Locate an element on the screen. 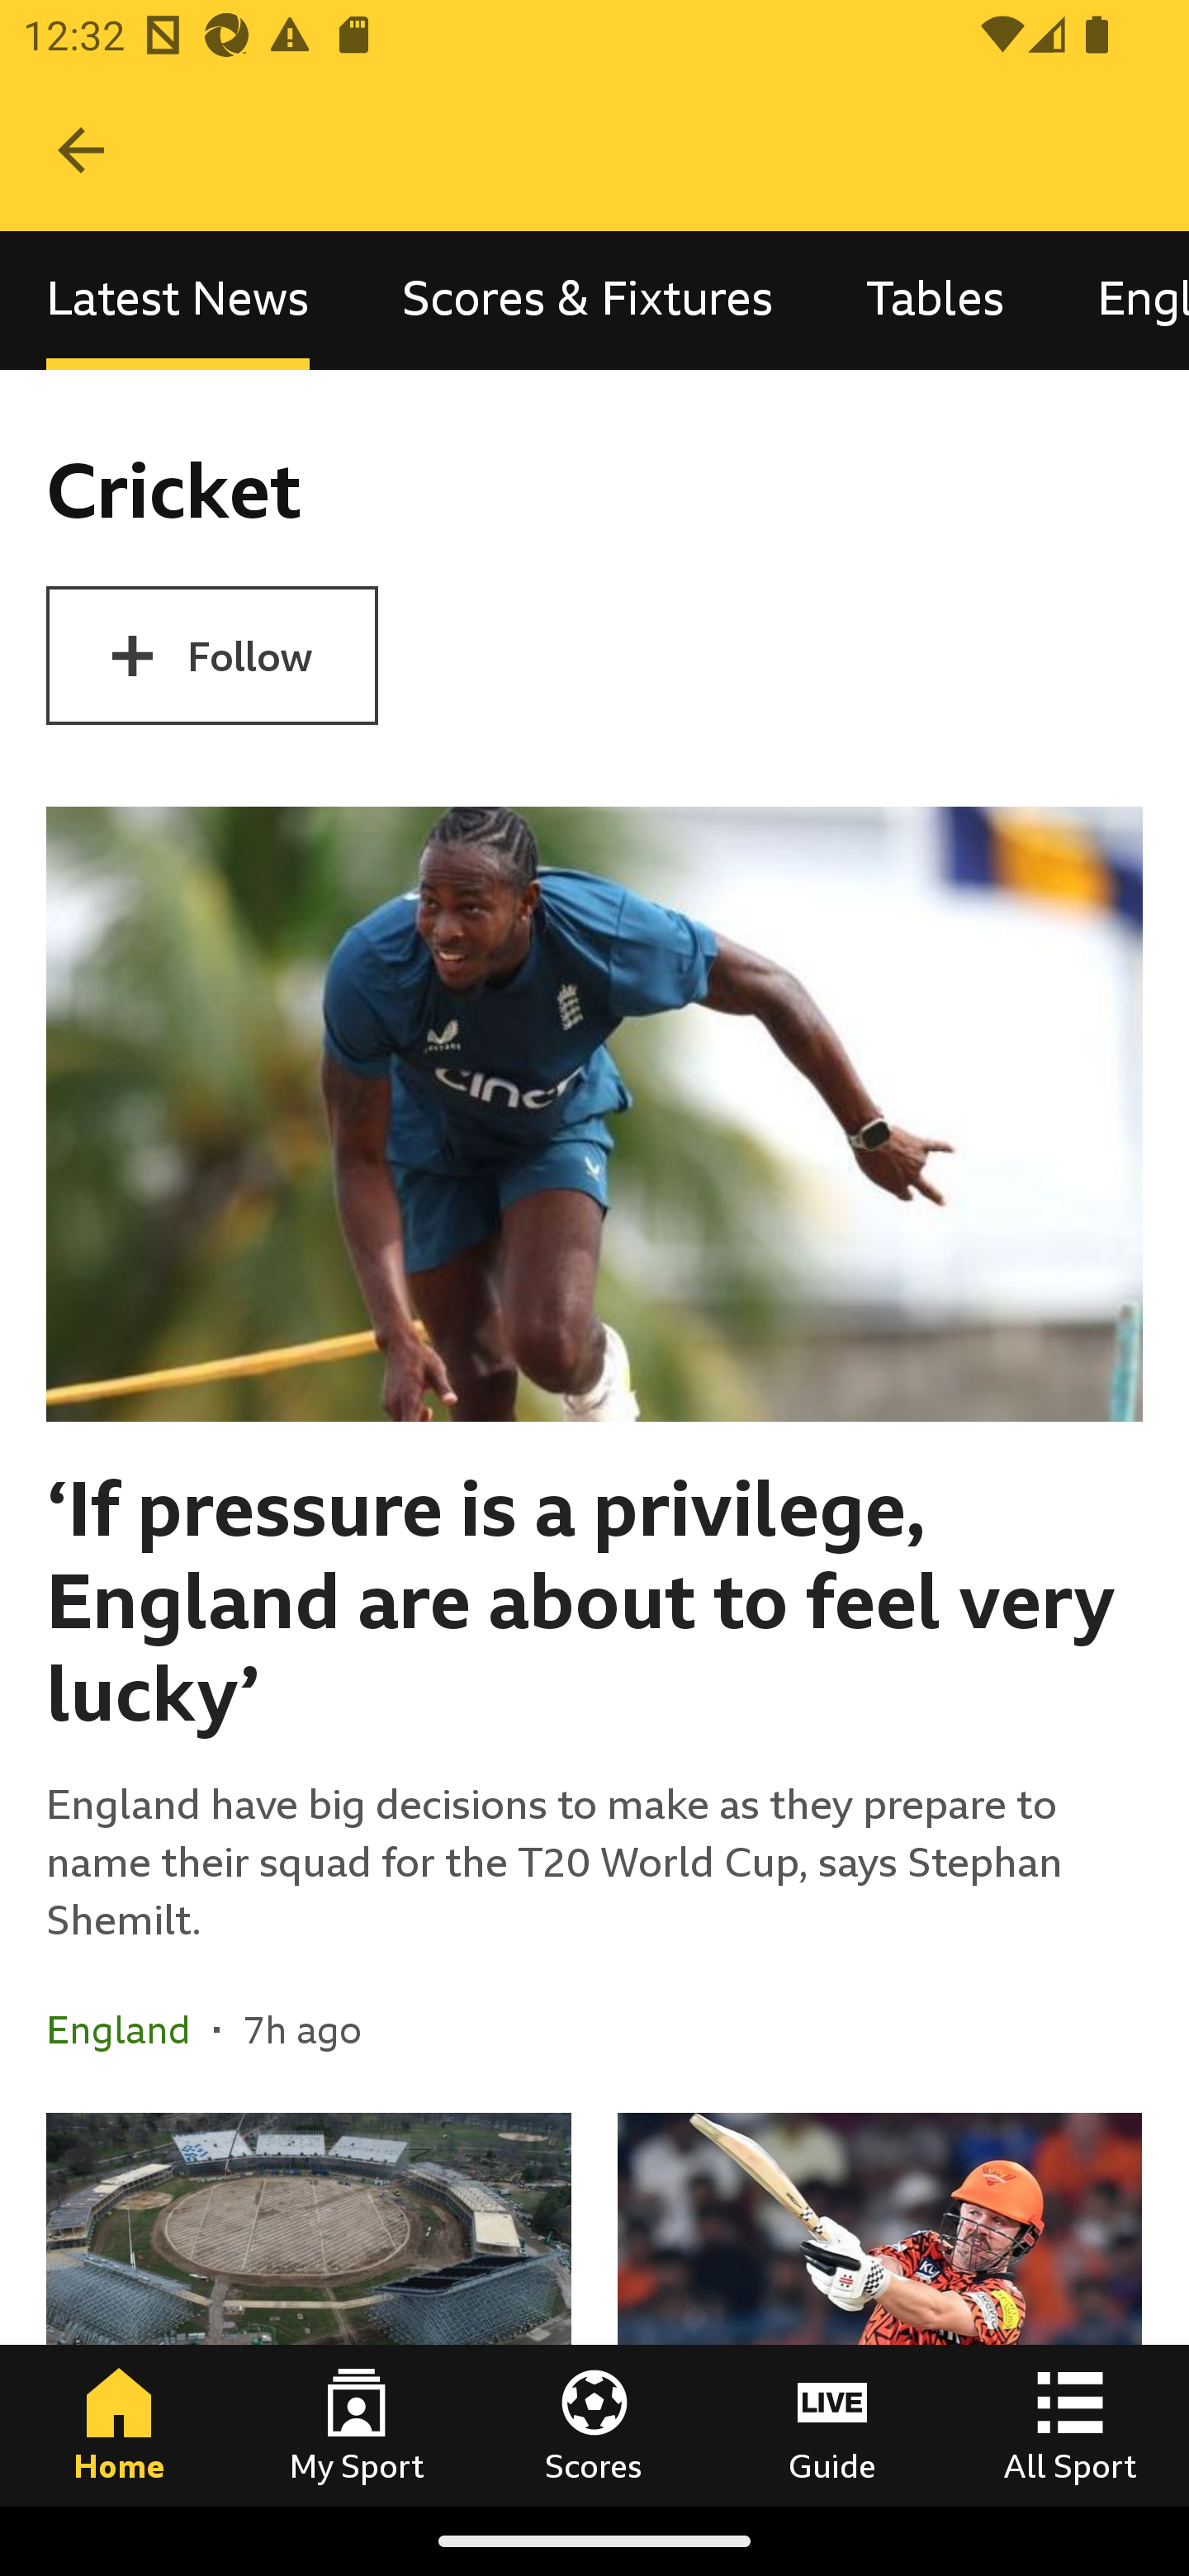  England In the section England is located at coordinates (130, 2028).